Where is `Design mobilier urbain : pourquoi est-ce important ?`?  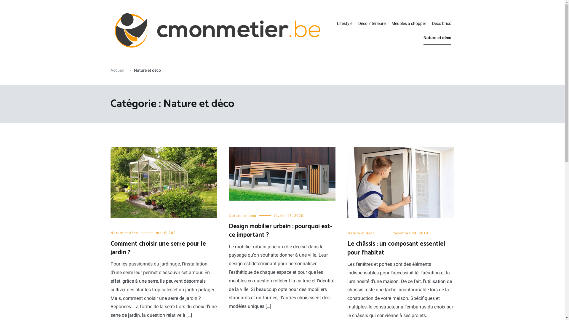 Design mobilier urbain : pourquoi est-ce important ? is located at coordinates (280, 231).